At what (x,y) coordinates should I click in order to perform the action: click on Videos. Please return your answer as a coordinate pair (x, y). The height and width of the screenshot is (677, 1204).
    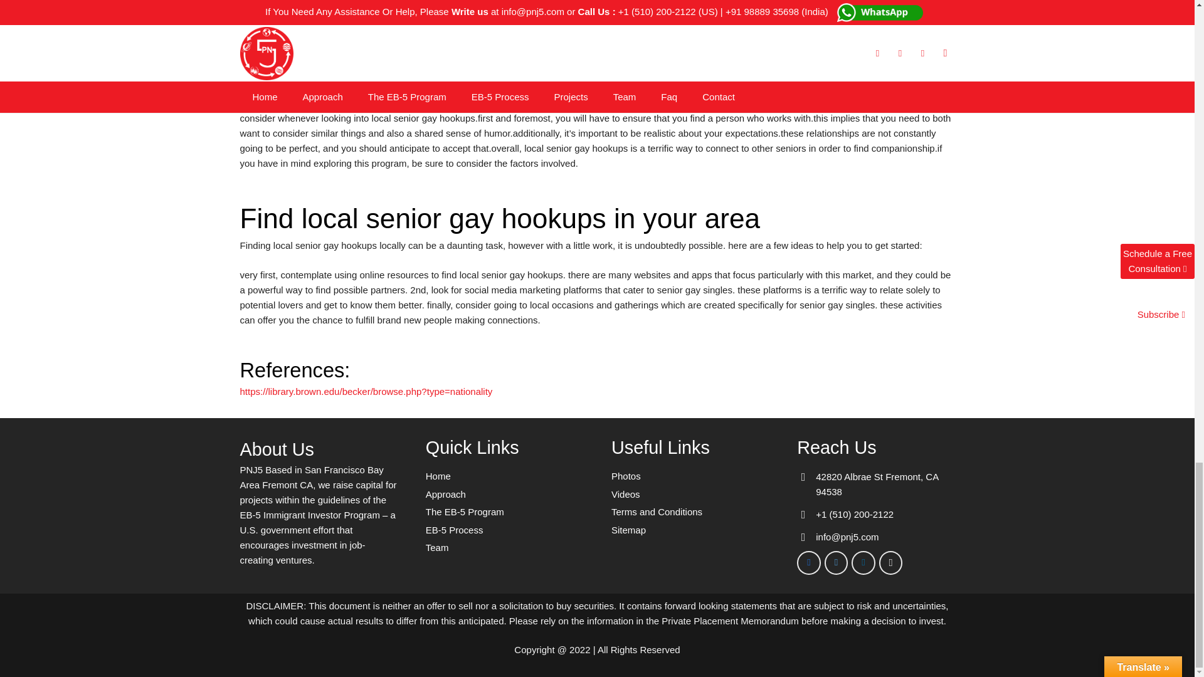
    Looking at the image, I should click on (626, 494).